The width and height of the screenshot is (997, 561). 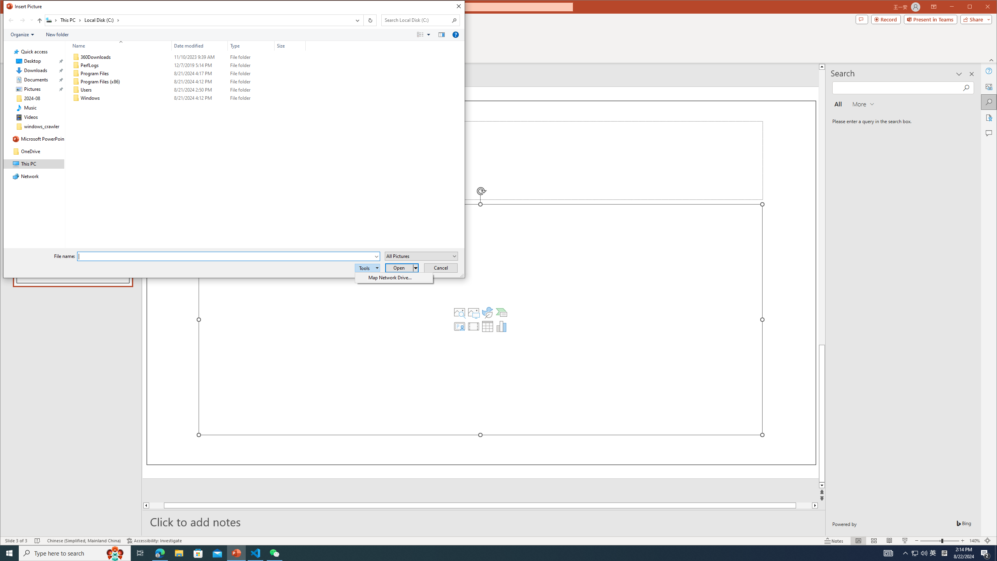 I want to click on View Slider, so click(x=429, y=35).